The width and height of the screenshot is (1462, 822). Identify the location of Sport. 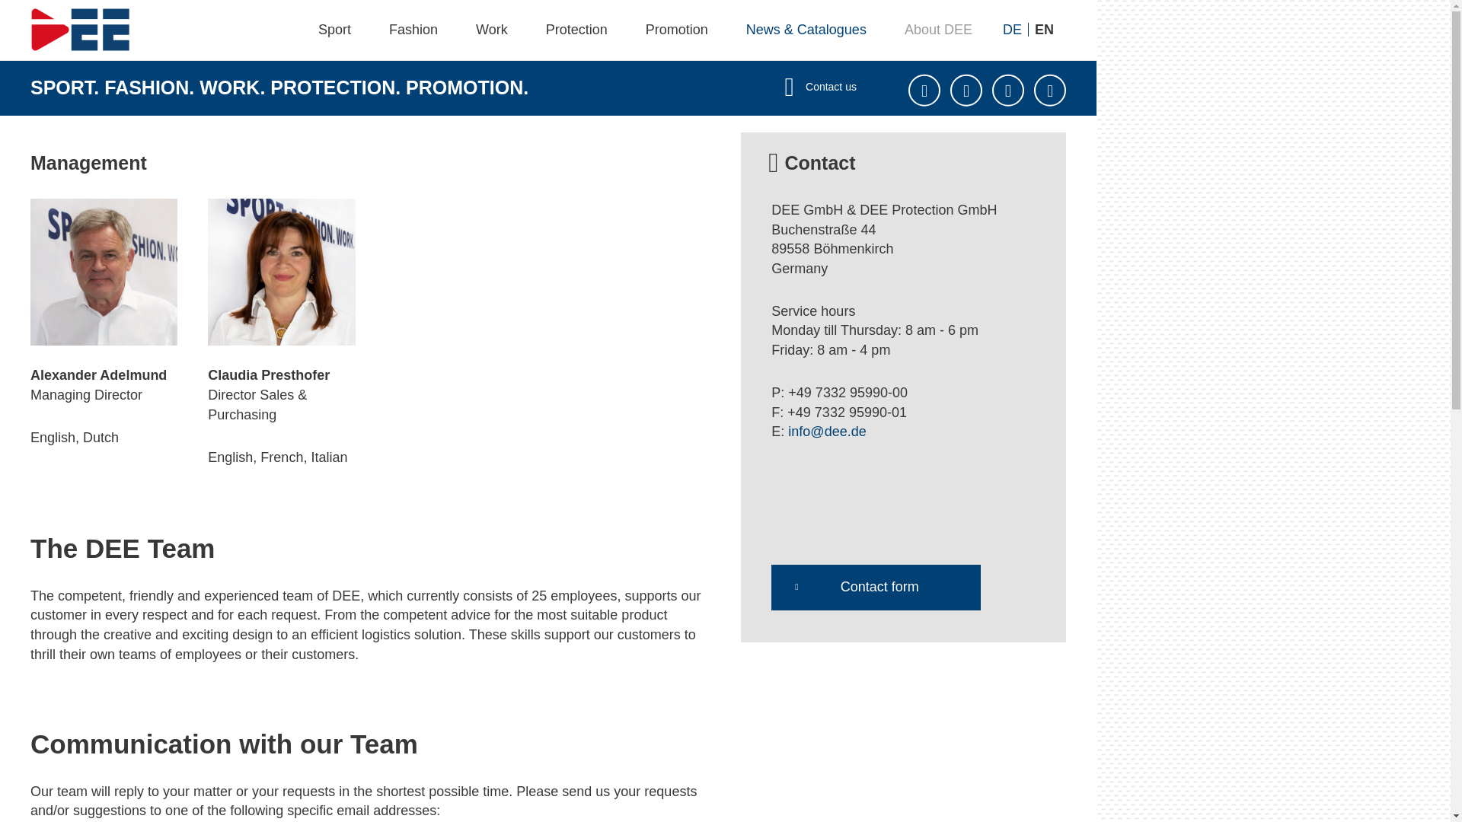
(334, 29).